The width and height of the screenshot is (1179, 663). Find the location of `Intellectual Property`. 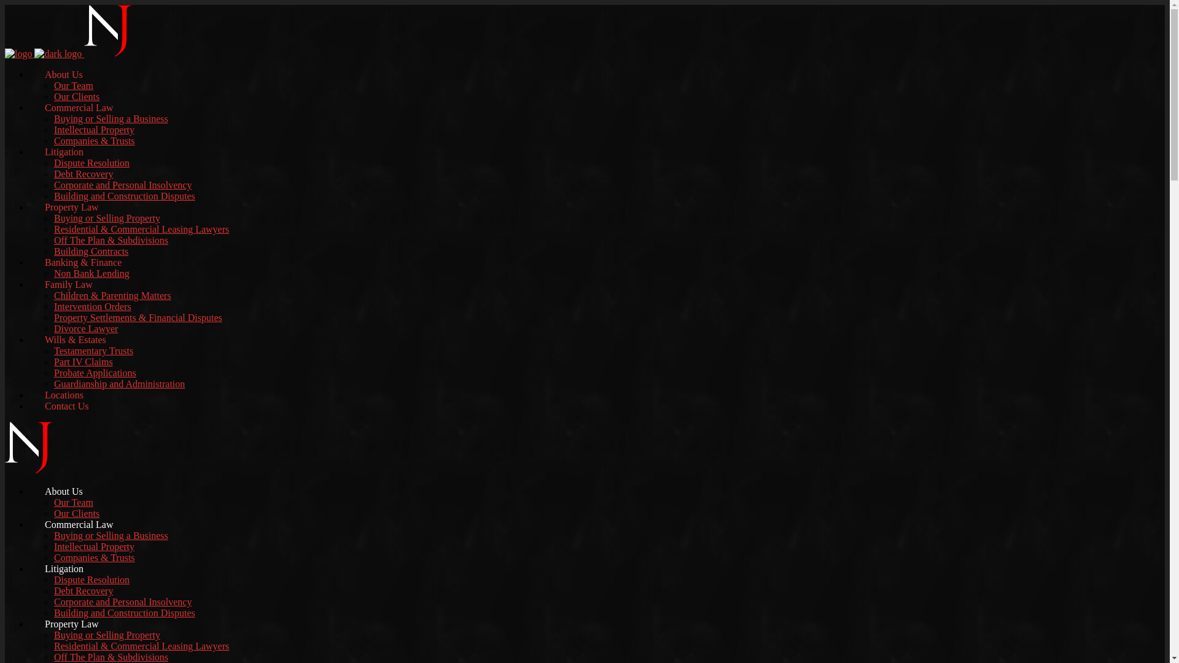

Intellectual Property is located at coordinates (95, 546).